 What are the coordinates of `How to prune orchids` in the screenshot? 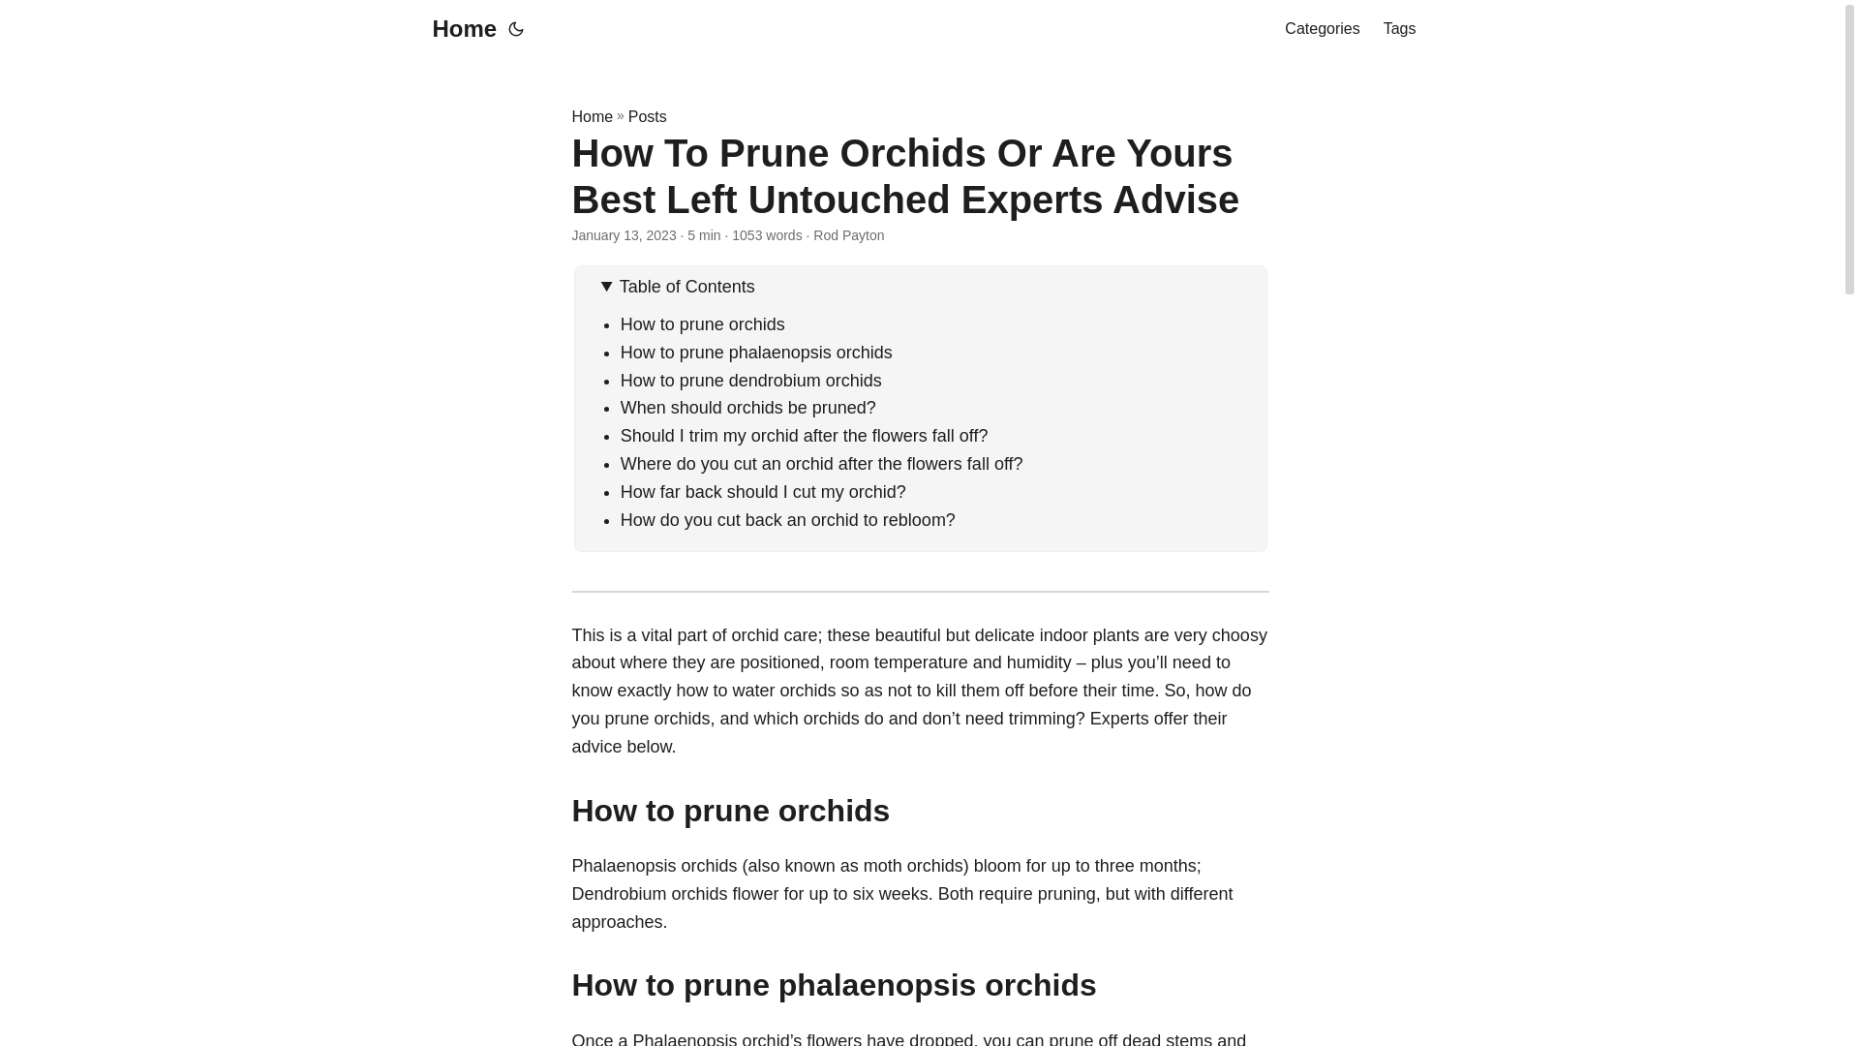 It's located at (703, 323).